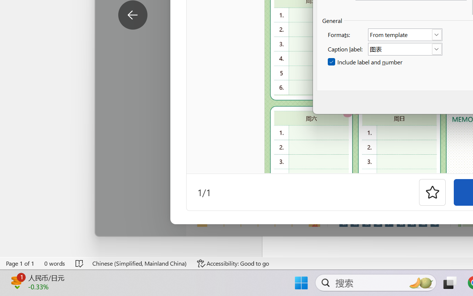 This screenshot has height=296, width=473. Describe the element at coordinates (405, 49) in the screenshot. I see `Caption label:` at that location.